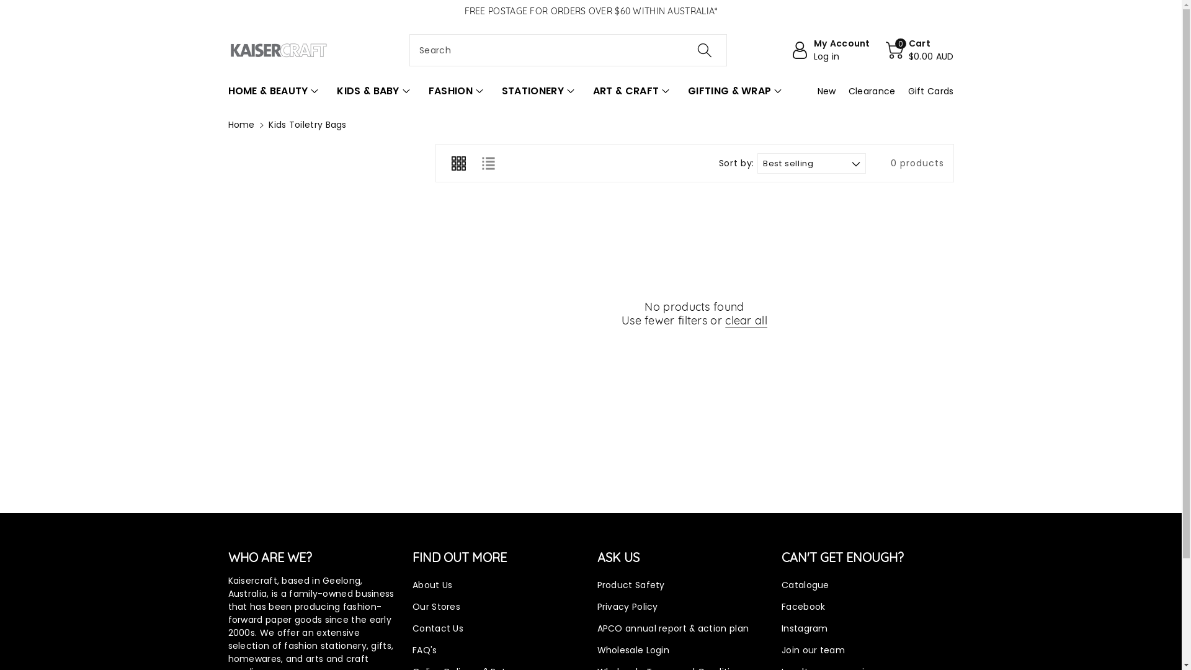 The image size is (1191, 670). What do you see at coordinates (633, 650) in the screenshot?
I see `Wholesale Login` at bounding box center [633, 650].